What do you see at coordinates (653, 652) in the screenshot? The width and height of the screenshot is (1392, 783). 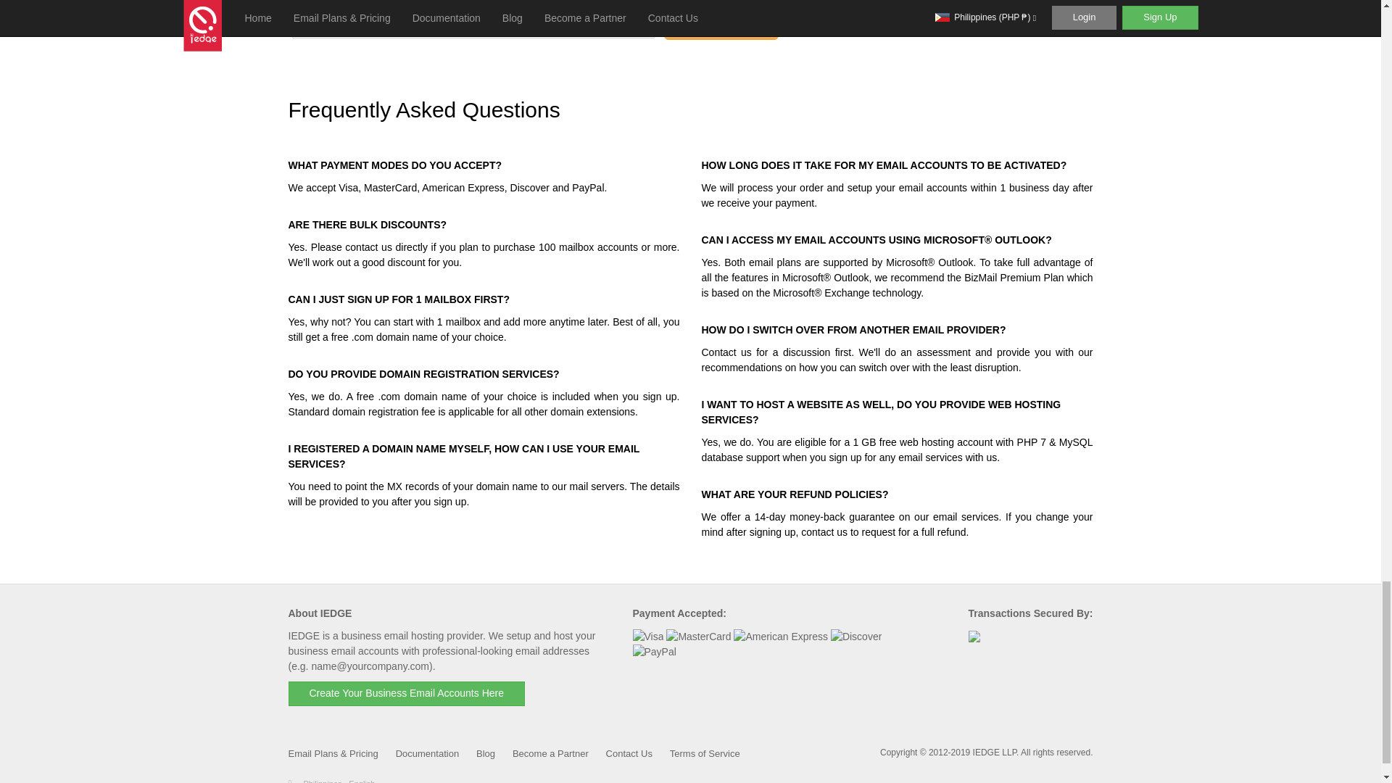 I see `PayPal` at bounding box center [653, 652].